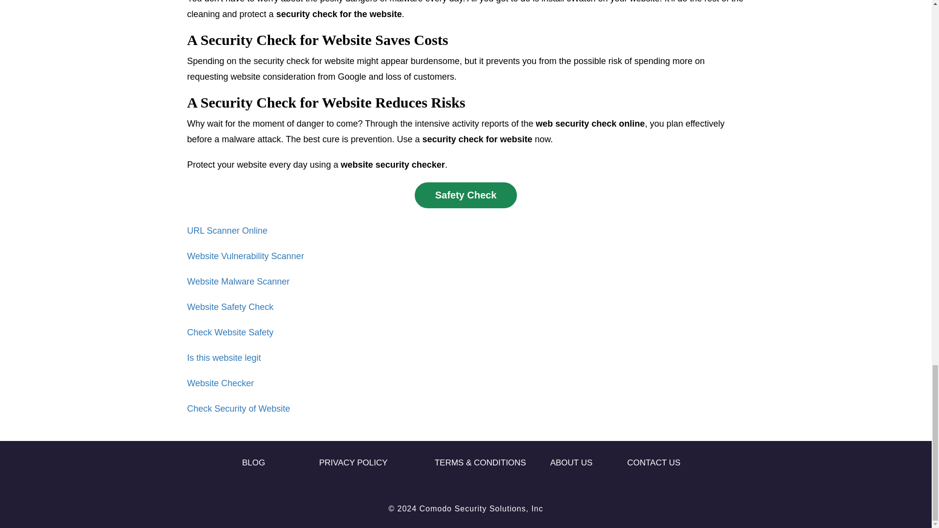 Image resolution: width=939 pixels, height=528 pixels. What do you see at coordinates (239, 409) in the screenshot?
I see `Check Security of Website` at bounding box center [239, 409].